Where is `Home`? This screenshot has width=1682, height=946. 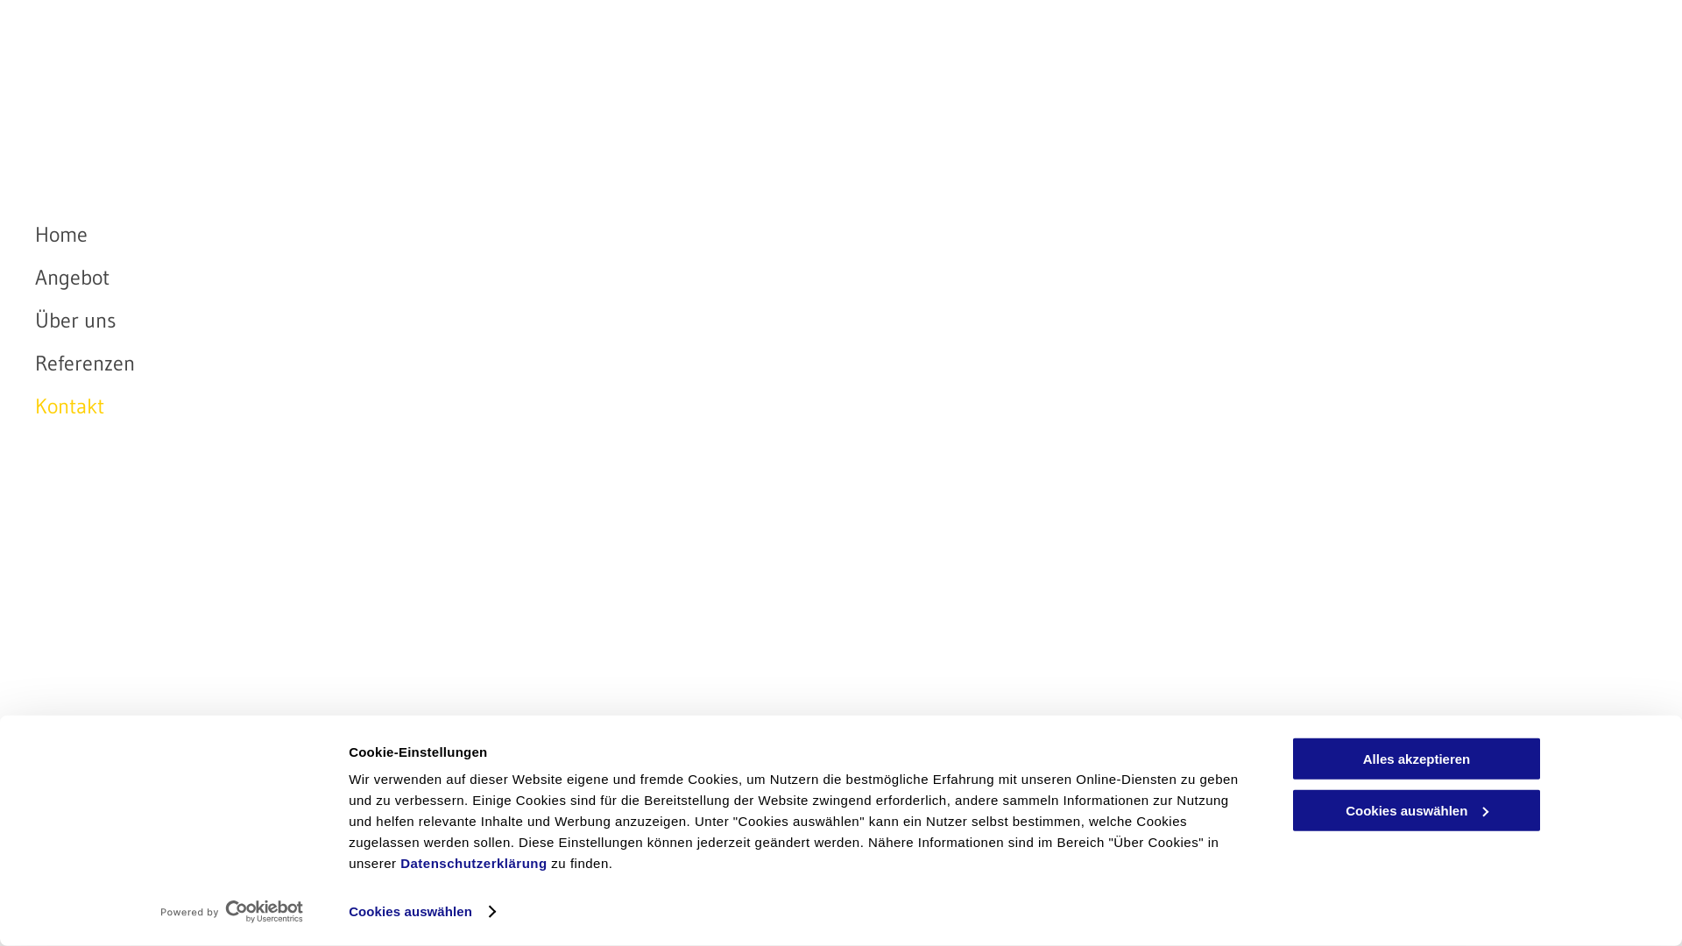 Home is located at coordinates (413, 235).